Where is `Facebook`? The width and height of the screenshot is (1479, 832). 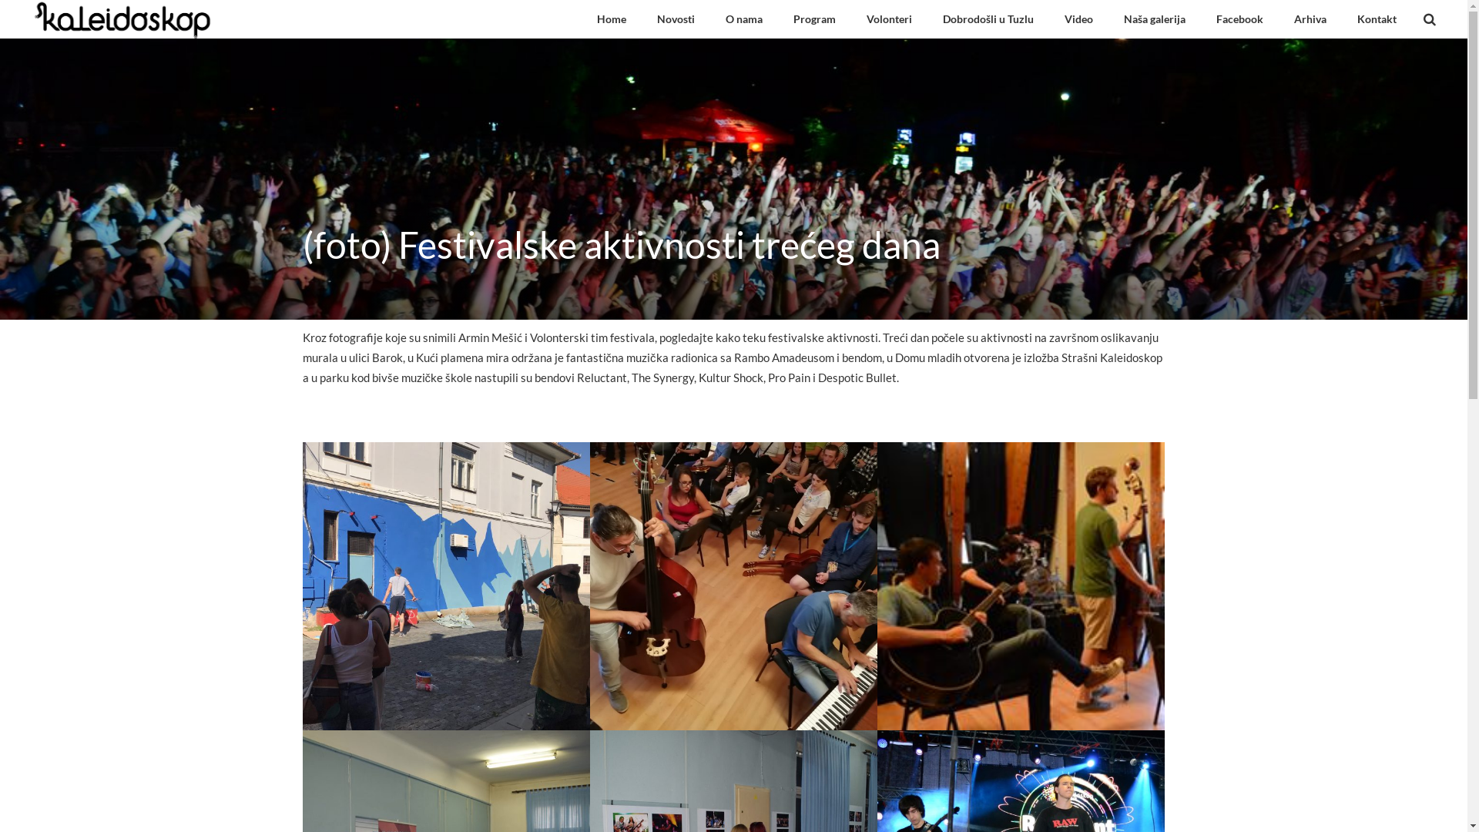 Facebook is located at coordinates (1240, 19).